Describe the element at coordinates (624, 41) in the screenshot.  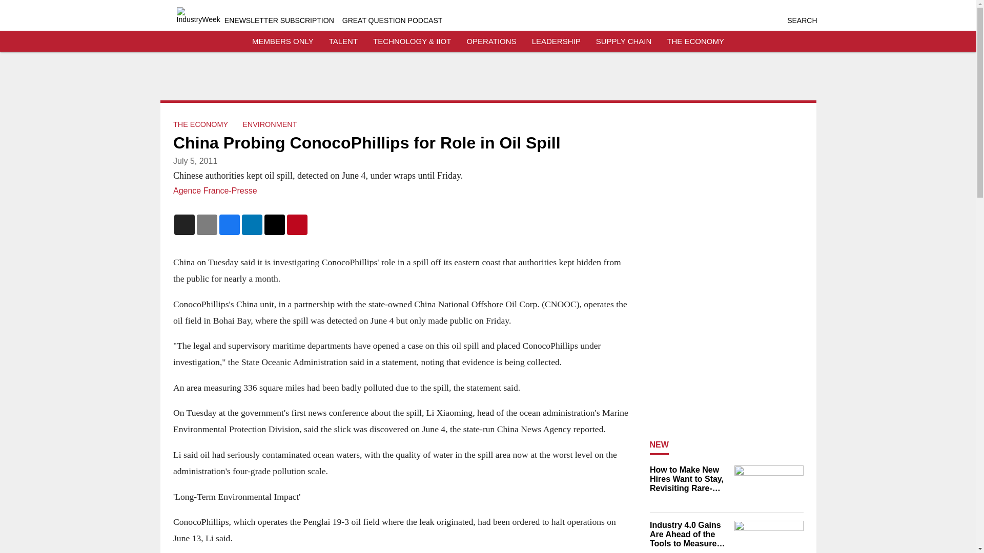
I see `SUPPLY CHAIN` at that location.